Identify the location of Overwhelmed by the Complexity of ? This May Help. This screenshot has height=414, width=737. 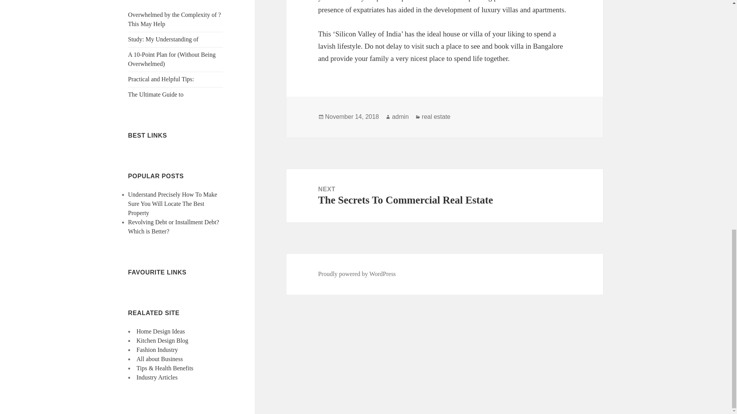
(175, 19).